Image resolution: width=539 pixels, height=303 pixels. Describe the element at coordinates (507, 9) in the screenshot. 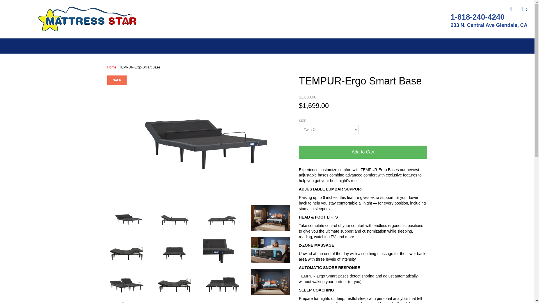

I see `Search` at that location.